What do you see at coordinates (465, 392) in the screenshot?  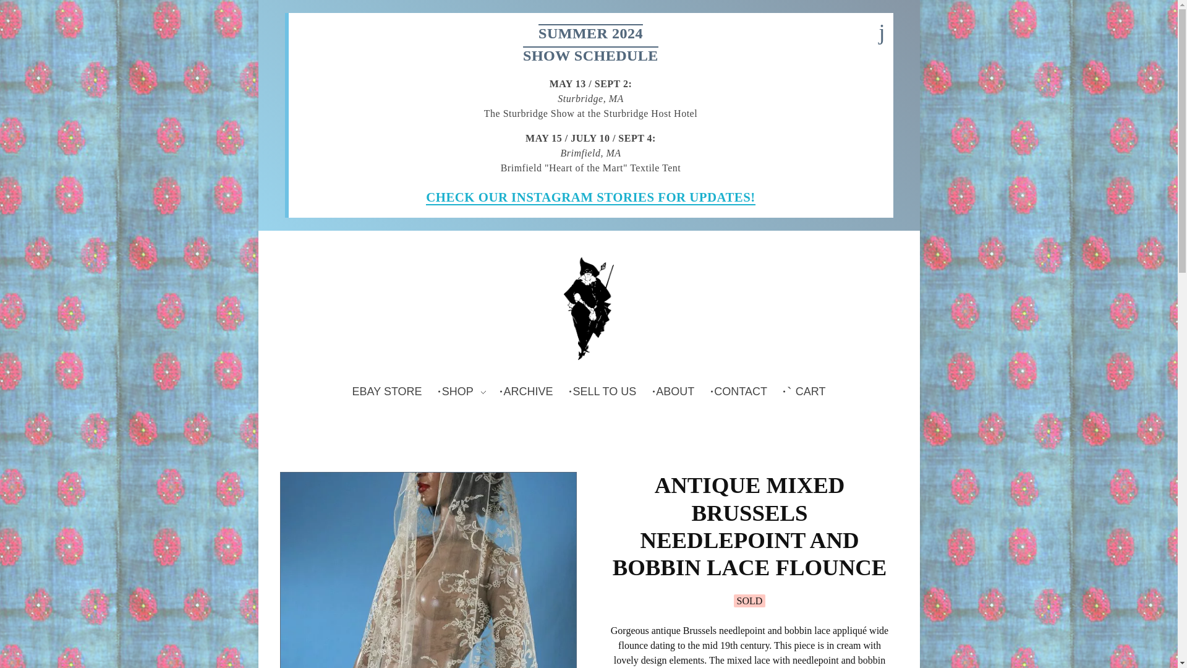 I see `SHOP` at bounding box center [465, 392].